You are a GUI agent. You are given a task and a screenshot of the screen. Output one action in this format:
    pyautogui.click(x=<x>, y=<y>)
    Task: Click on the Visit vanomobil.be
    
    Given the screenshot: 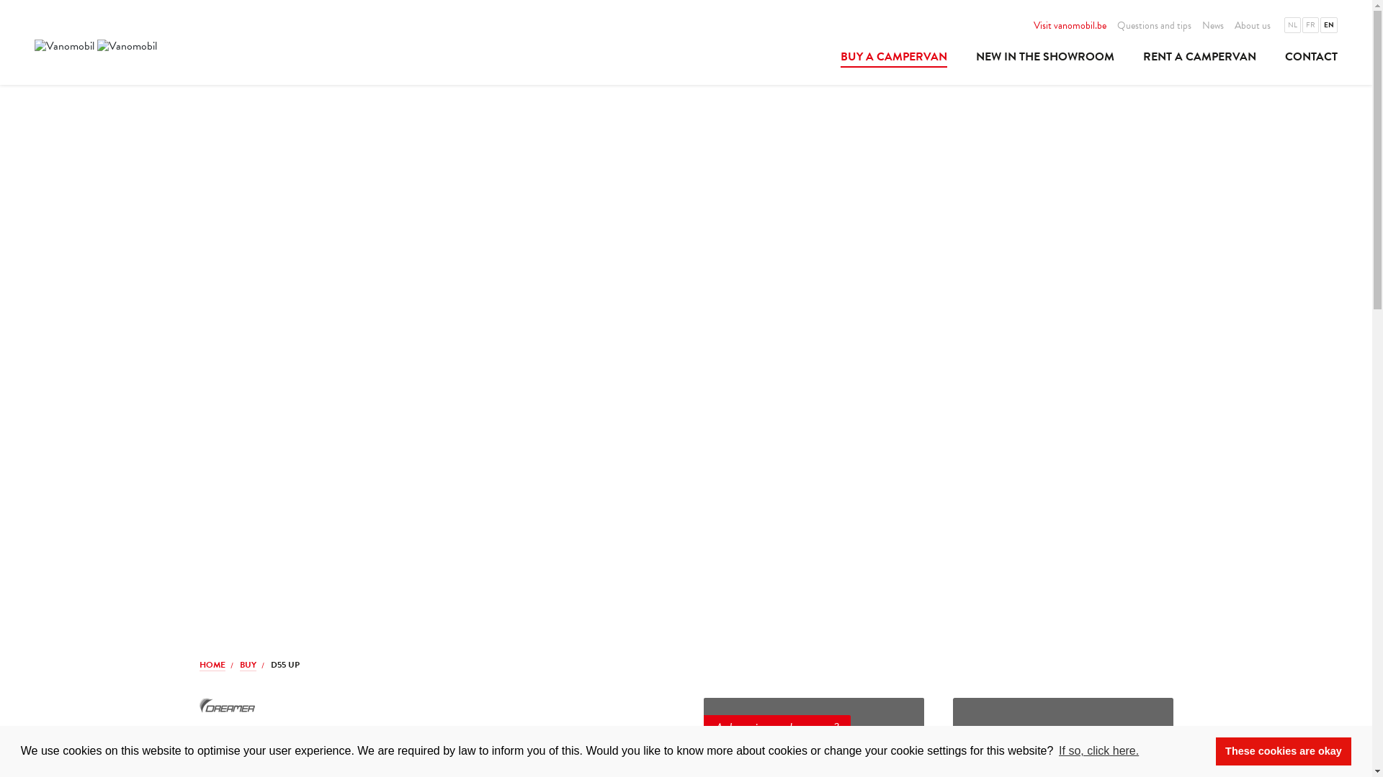 What is the action you would take?
    pyautogui.click(x=1070, y=26)
    